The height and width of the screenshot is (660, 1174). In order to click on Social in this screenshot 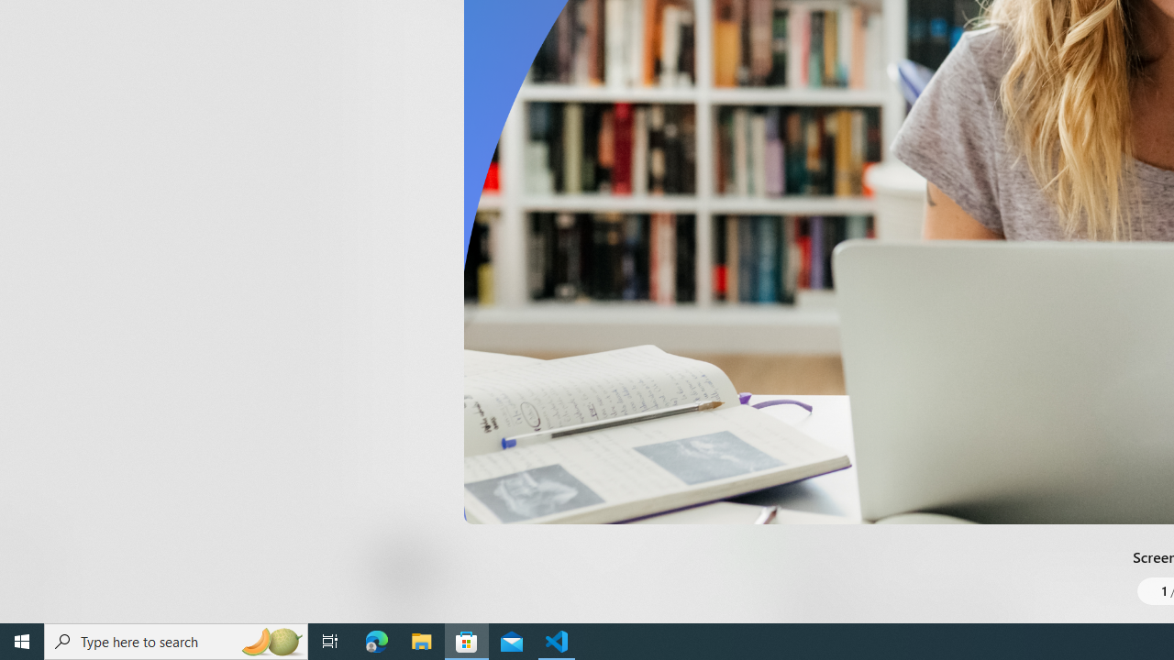, I will do `click(532, 22)`.